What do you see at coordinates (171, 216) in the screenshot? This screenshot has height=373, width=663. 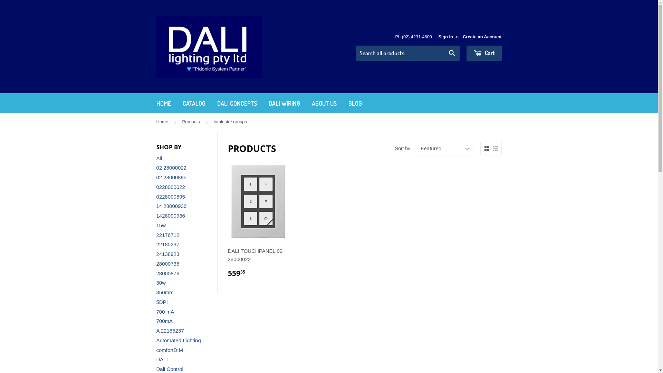 I see `1428000936` at bounding box center [171, 216].